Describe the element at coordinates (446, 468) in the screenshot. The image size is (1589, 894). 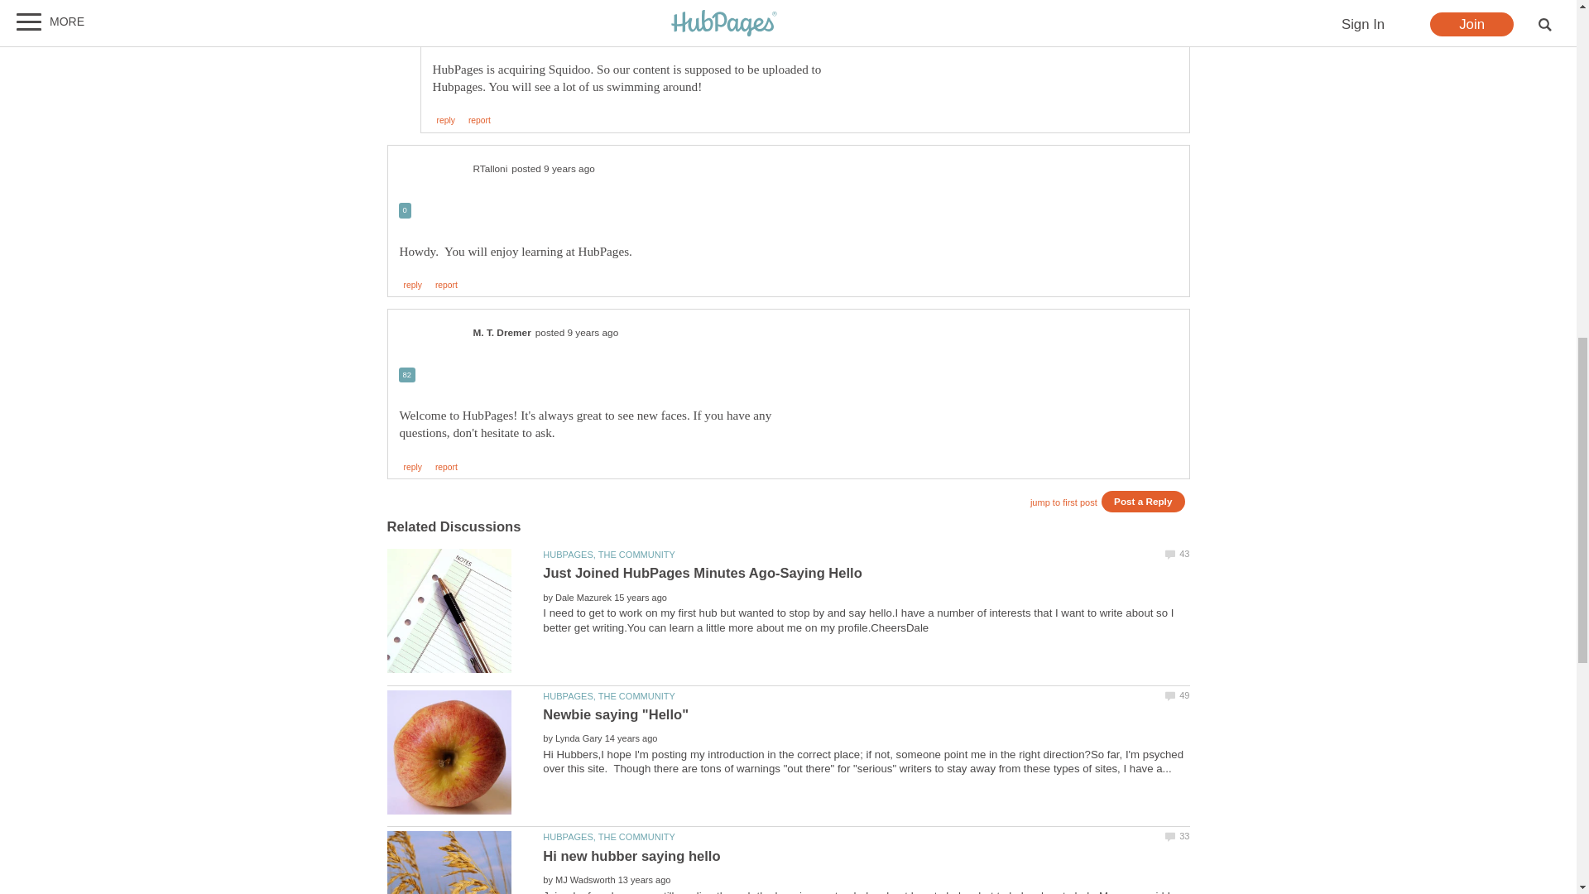
I see `report` at that location.